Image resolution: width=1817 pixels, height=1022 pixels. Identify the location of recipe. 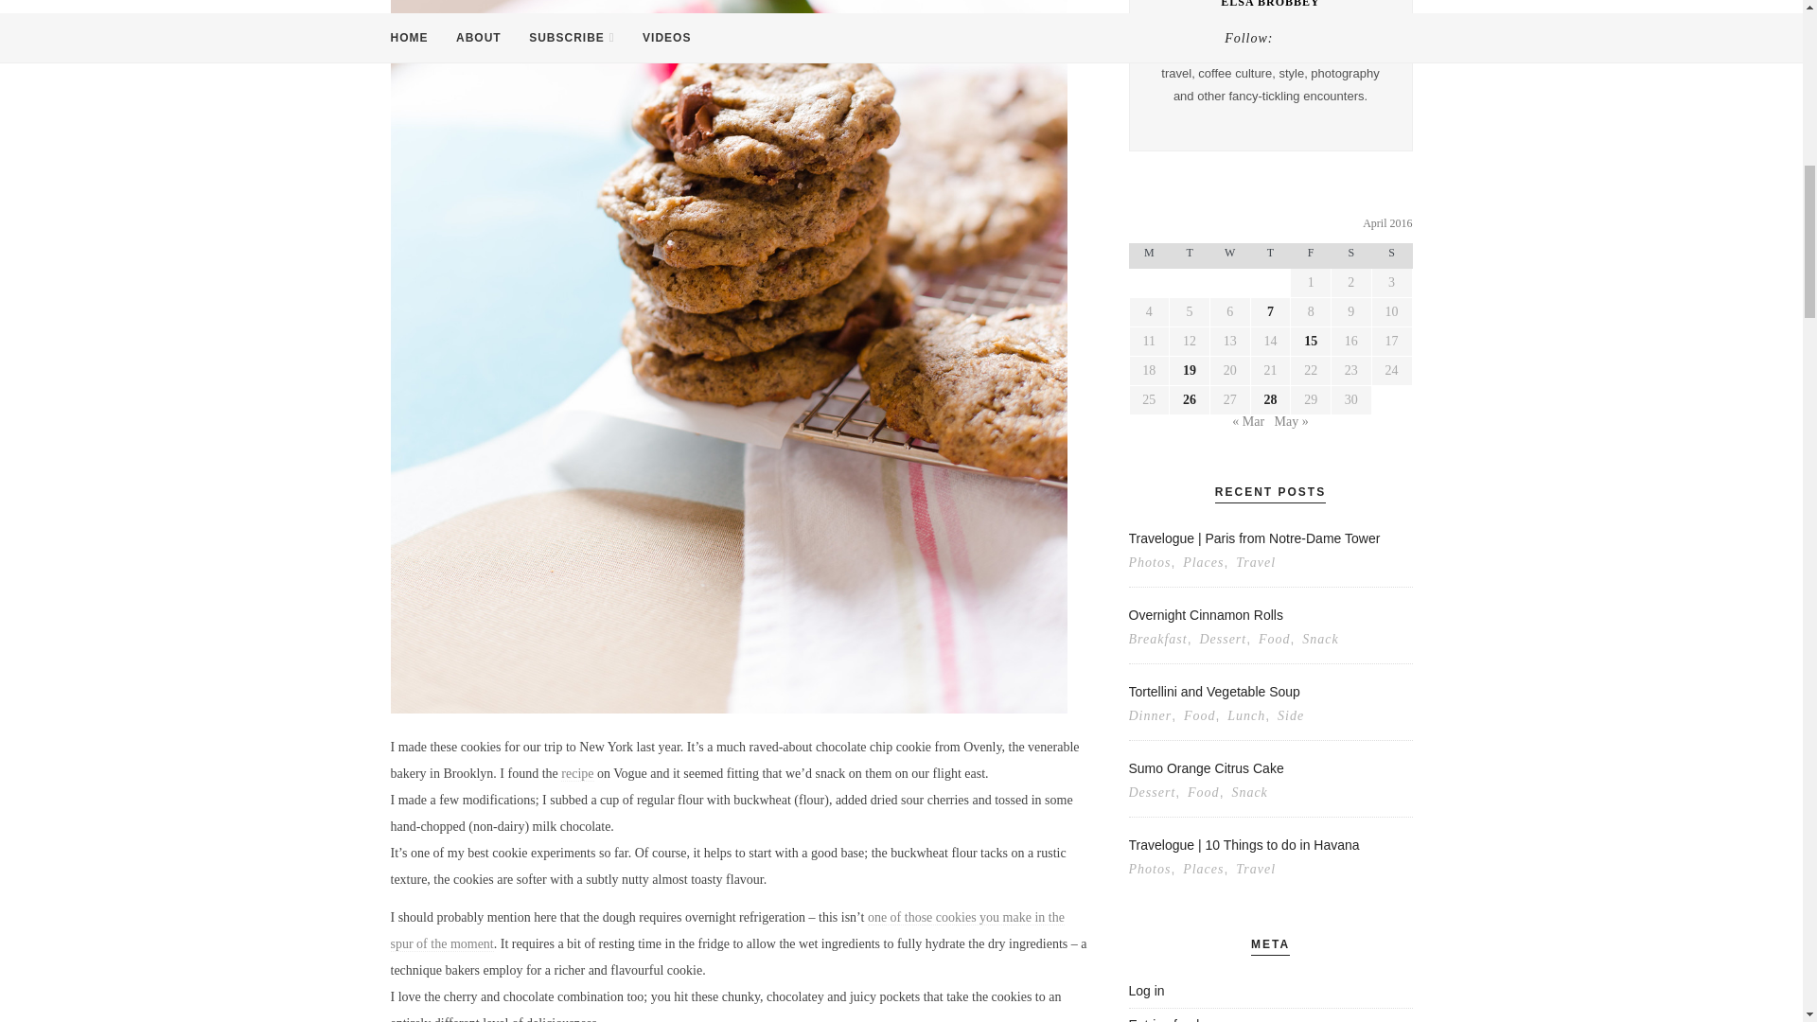
(577, 774).